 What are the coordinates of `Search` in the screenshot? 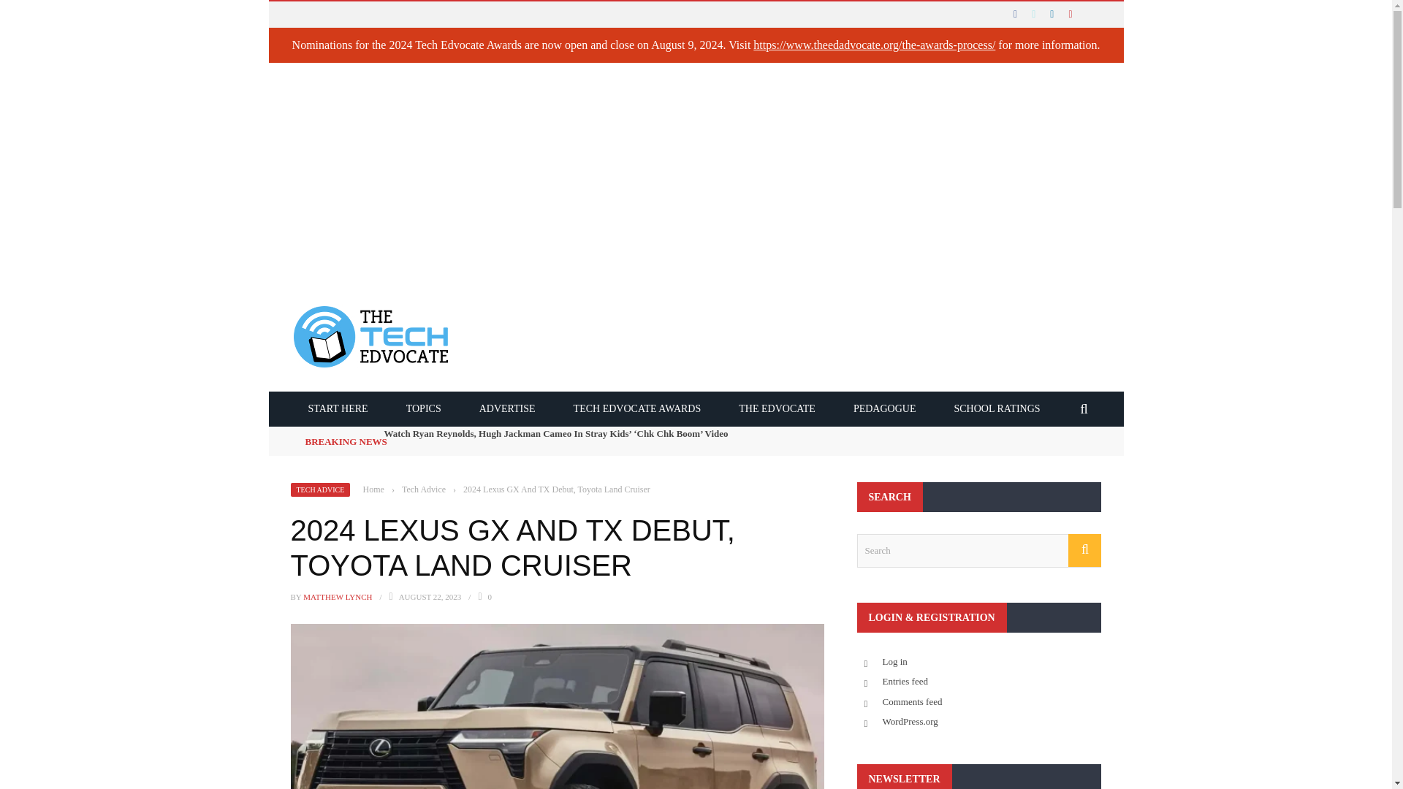 It's located at (978, 551).